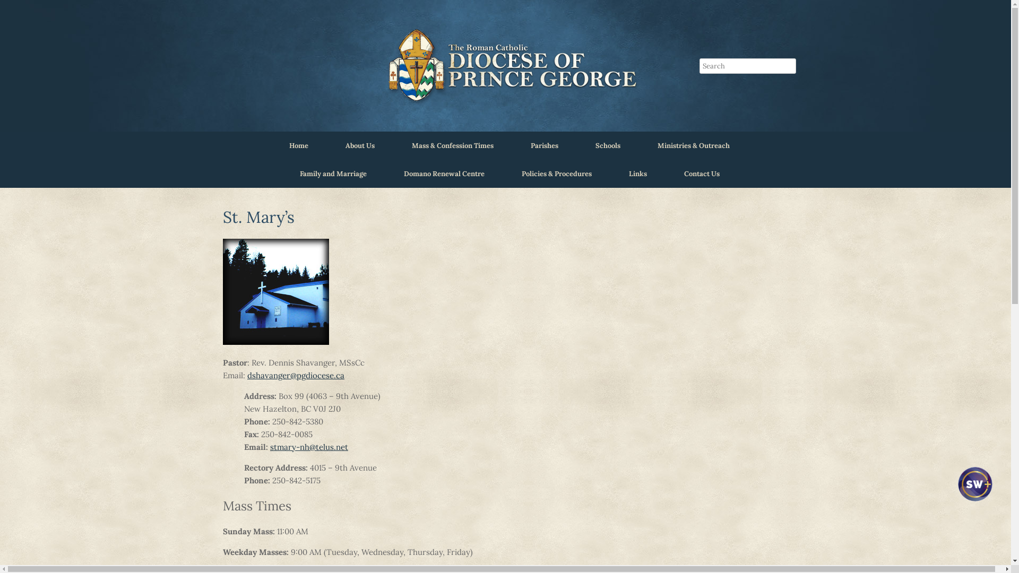 This screenshot has width=1019, height=573. What do you see at coordinates (638, 174) in the screenshot?
I see `Links` at bounding box center [638, 174].